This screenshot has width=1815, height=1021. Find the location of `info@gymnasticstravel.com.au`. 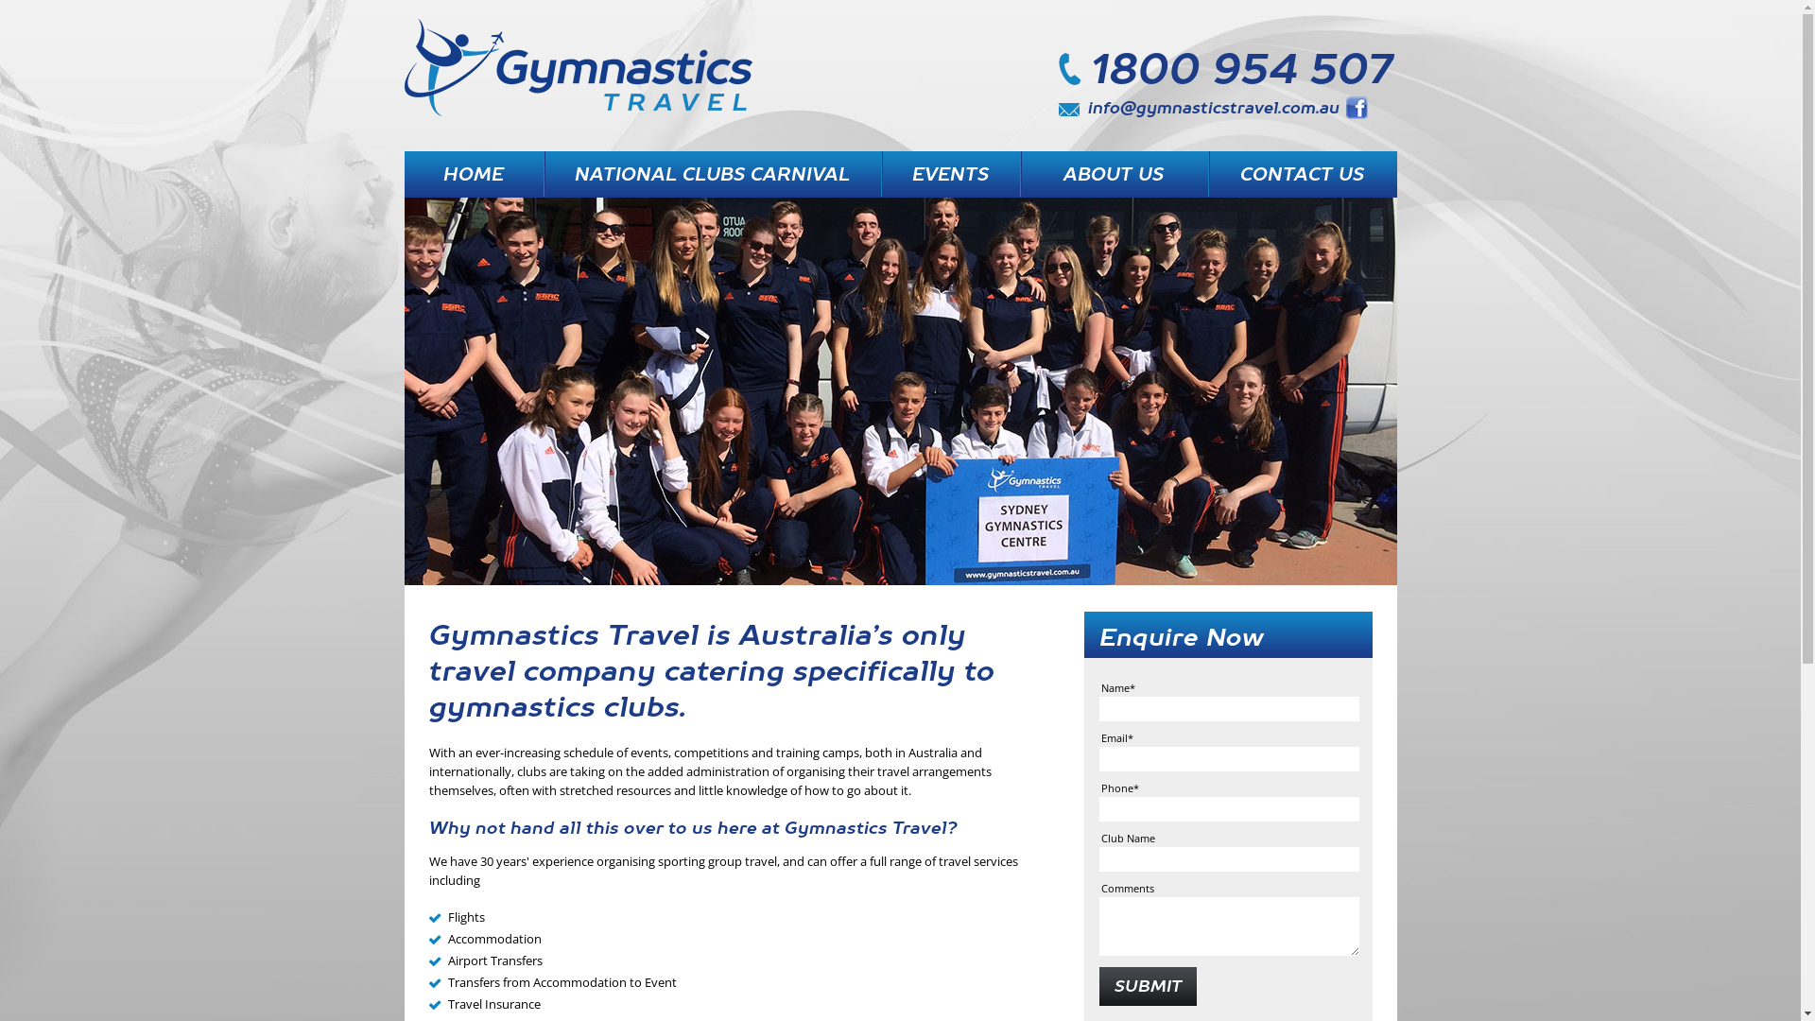

info@gymnasticstravel.com.au is located at coordinates (1199, 108).